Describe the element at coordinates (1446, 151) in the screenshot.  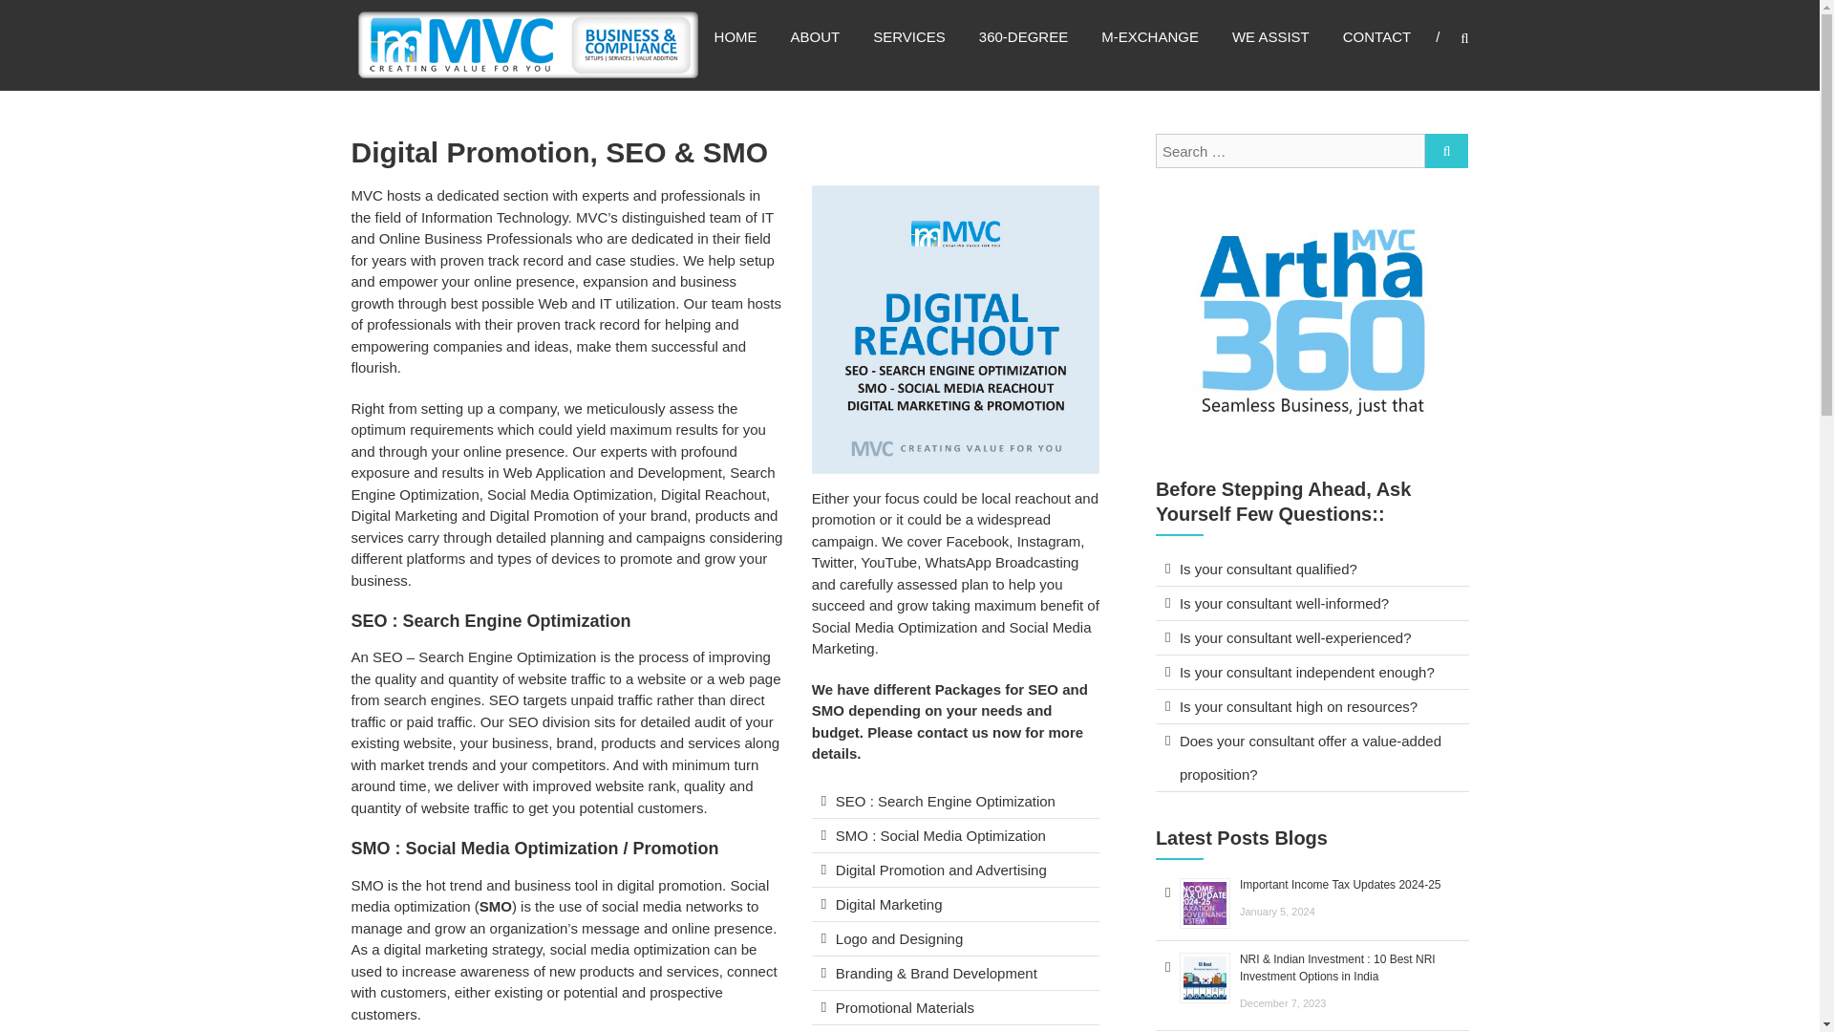
I see `Search` at that location.